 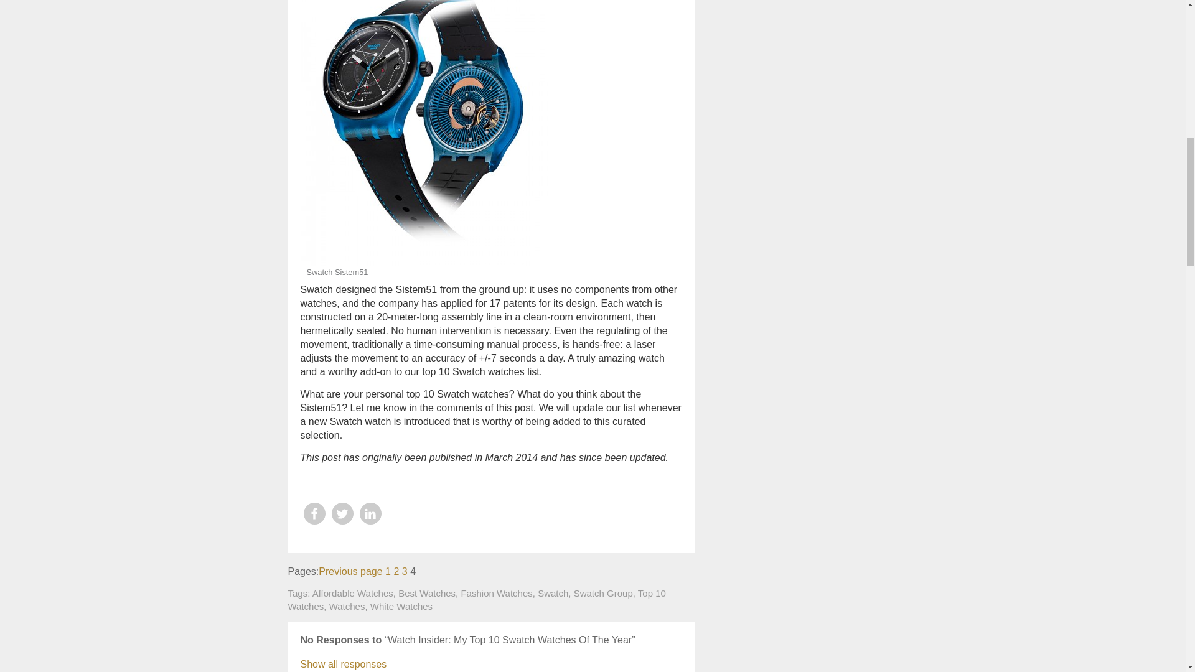 What do you see at coordinates (370, 513) in the screenshot?
I see `Share on LinkedIn` at bounding box center [370, 513].